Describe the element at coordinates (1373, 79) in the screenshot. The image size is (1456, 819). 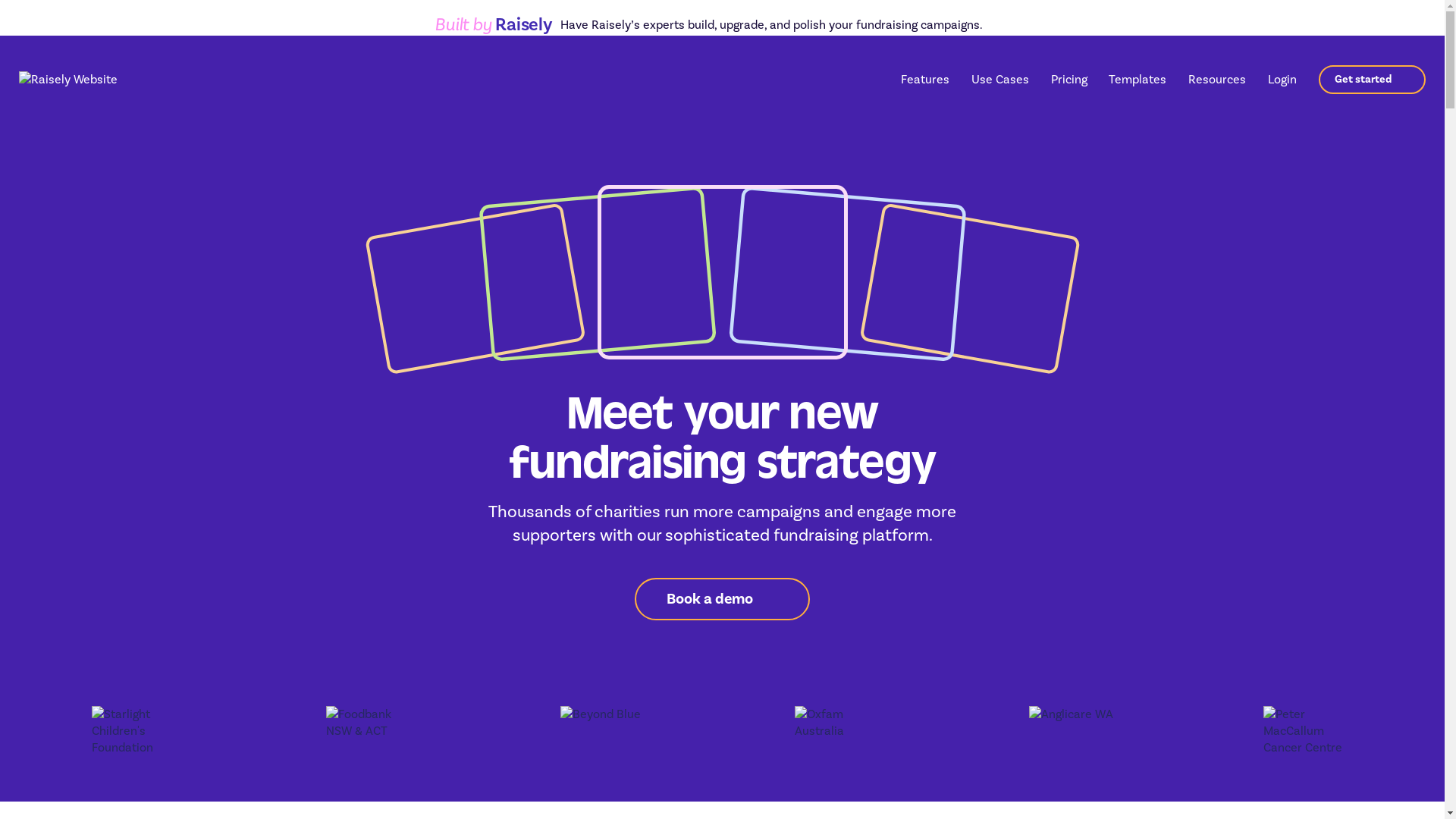
I see `Get started` at that location.